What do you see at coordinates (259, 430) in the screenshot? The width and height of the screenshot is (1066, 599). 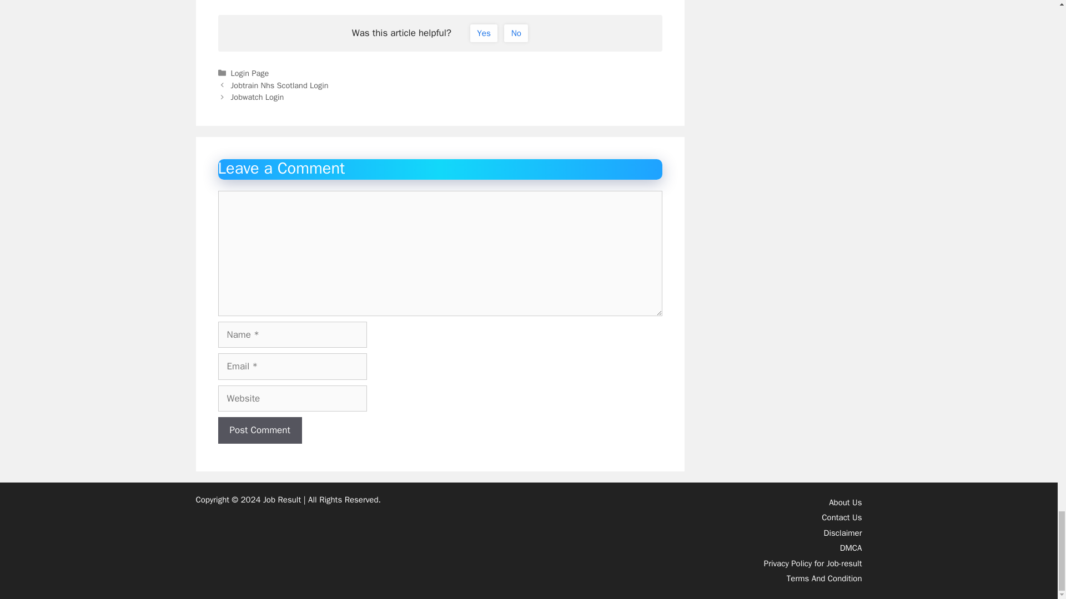 I see `Post Comment` at bounding box center [259, 430].